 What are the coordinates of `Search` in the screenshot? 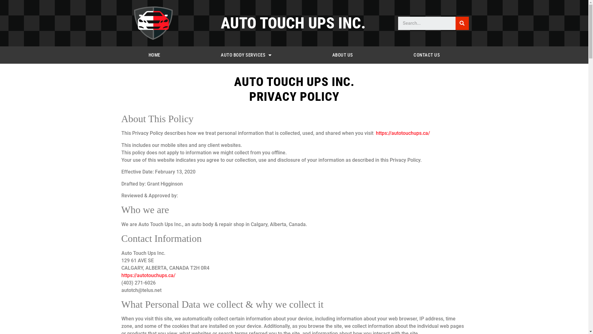 It's located at (462, 24).